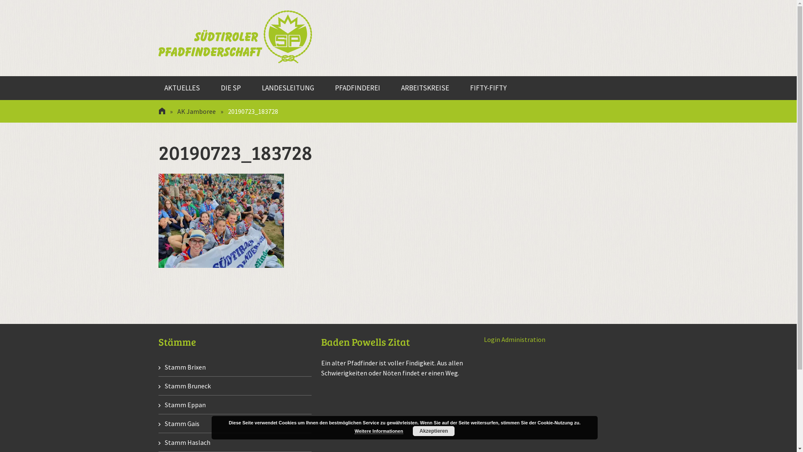  I want to click on Stamm Eppan, so click(182, 405).